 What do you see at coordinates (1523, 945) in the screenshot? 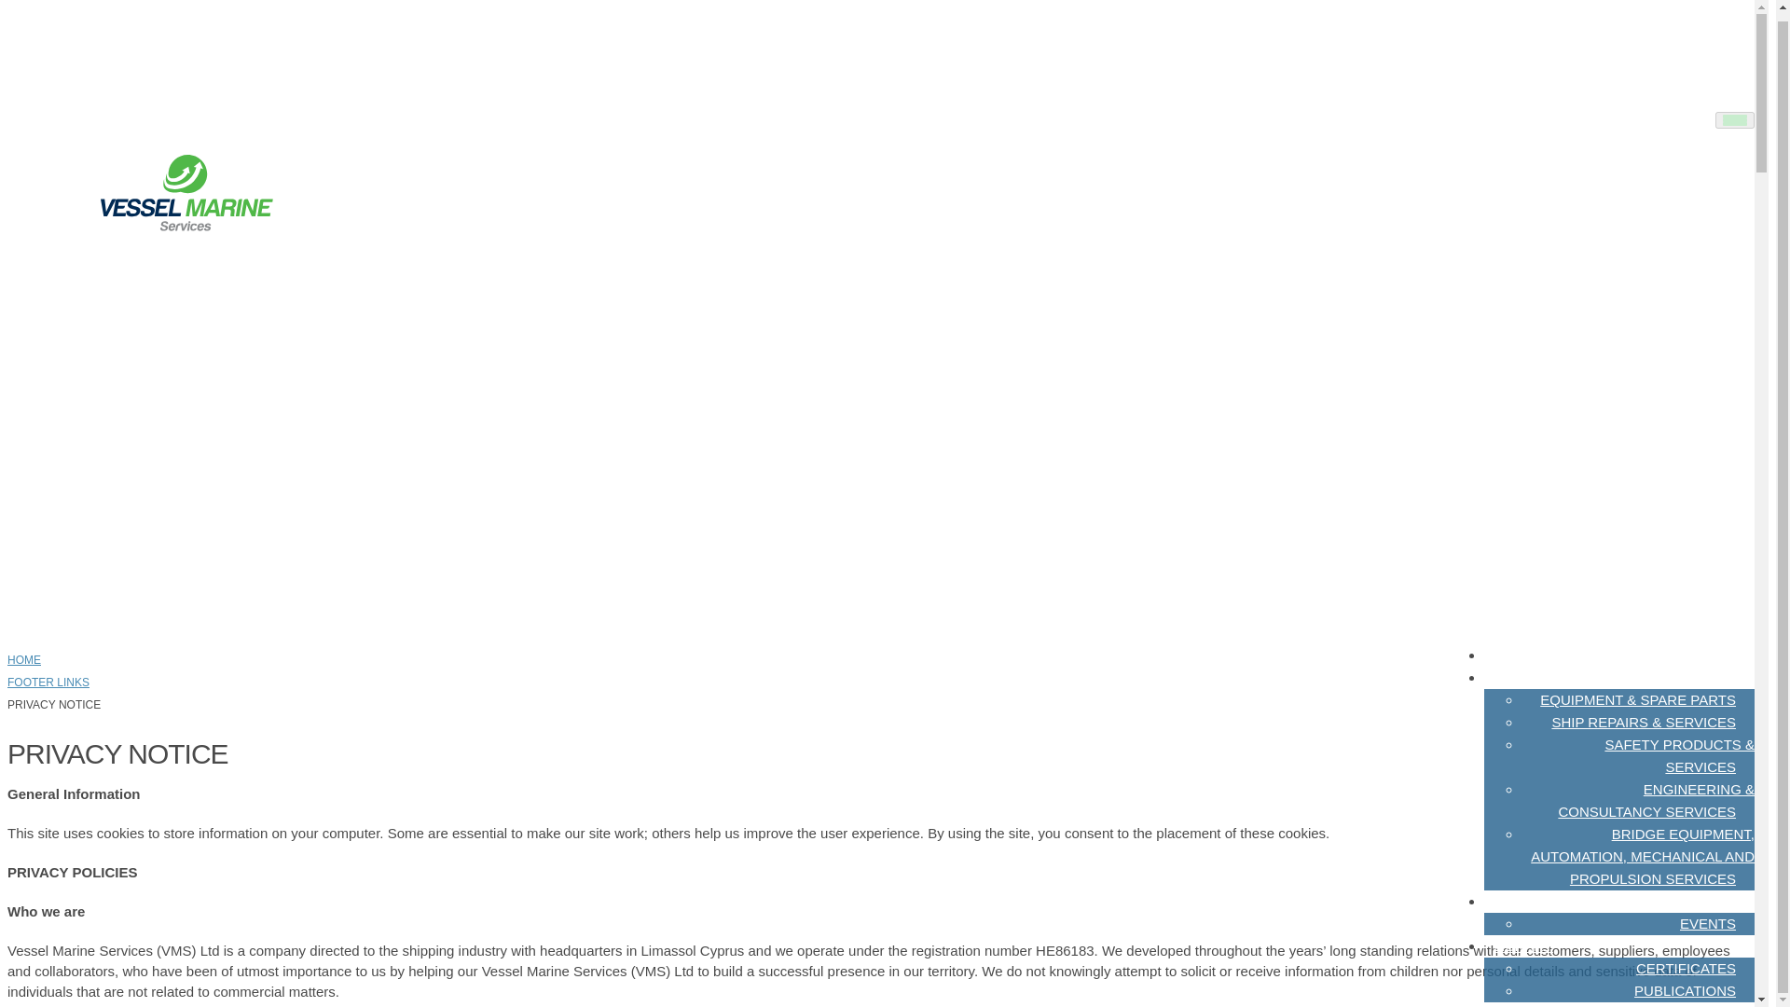
I see `LIBRARY` at bounding box center [1523, 945].